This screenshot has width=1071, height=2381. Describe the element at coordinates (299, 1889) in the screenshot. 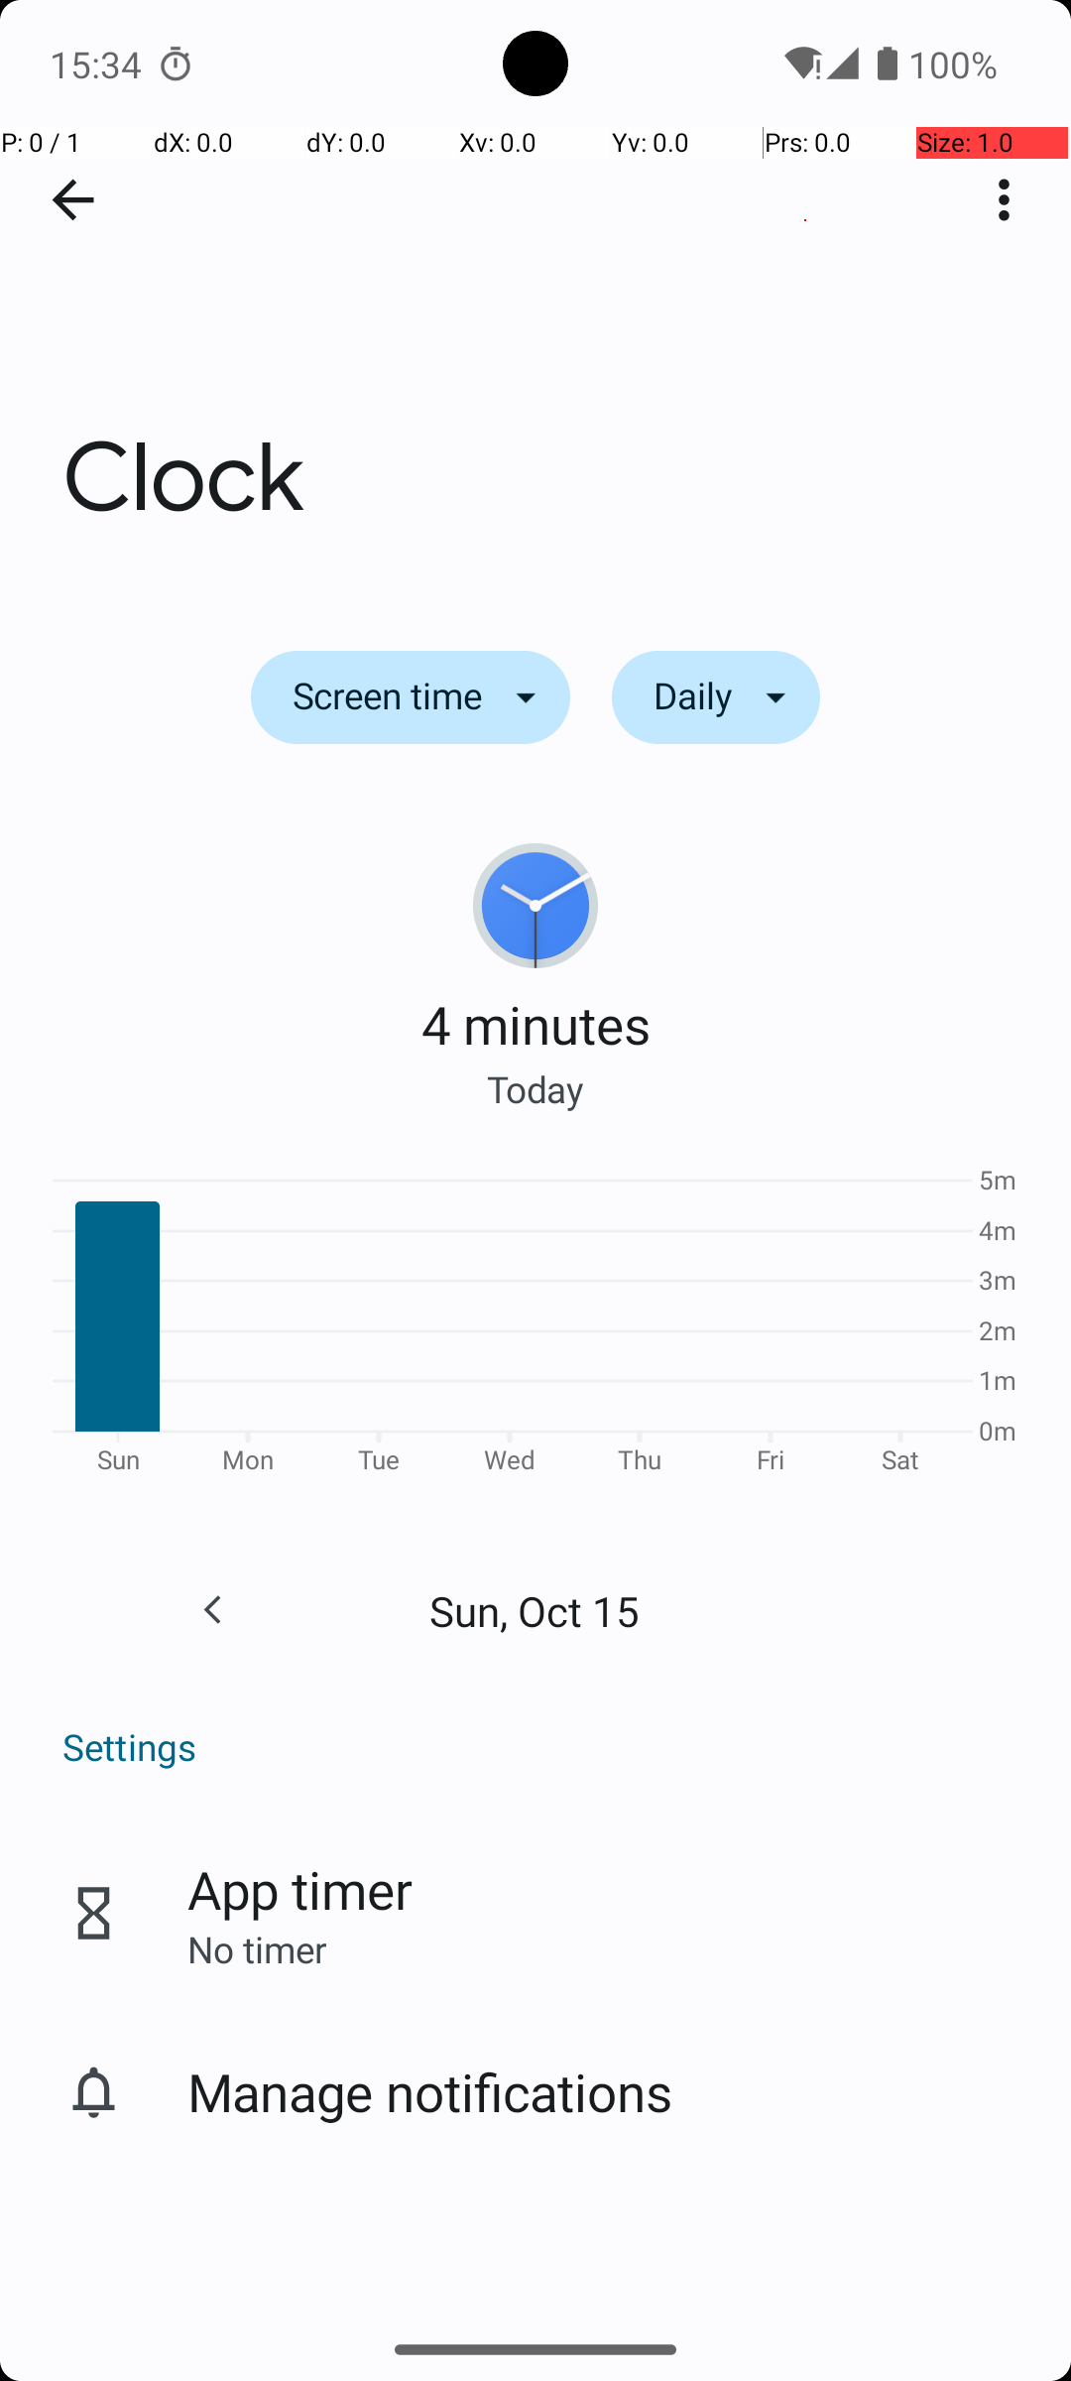

I see `App timer` at that location.